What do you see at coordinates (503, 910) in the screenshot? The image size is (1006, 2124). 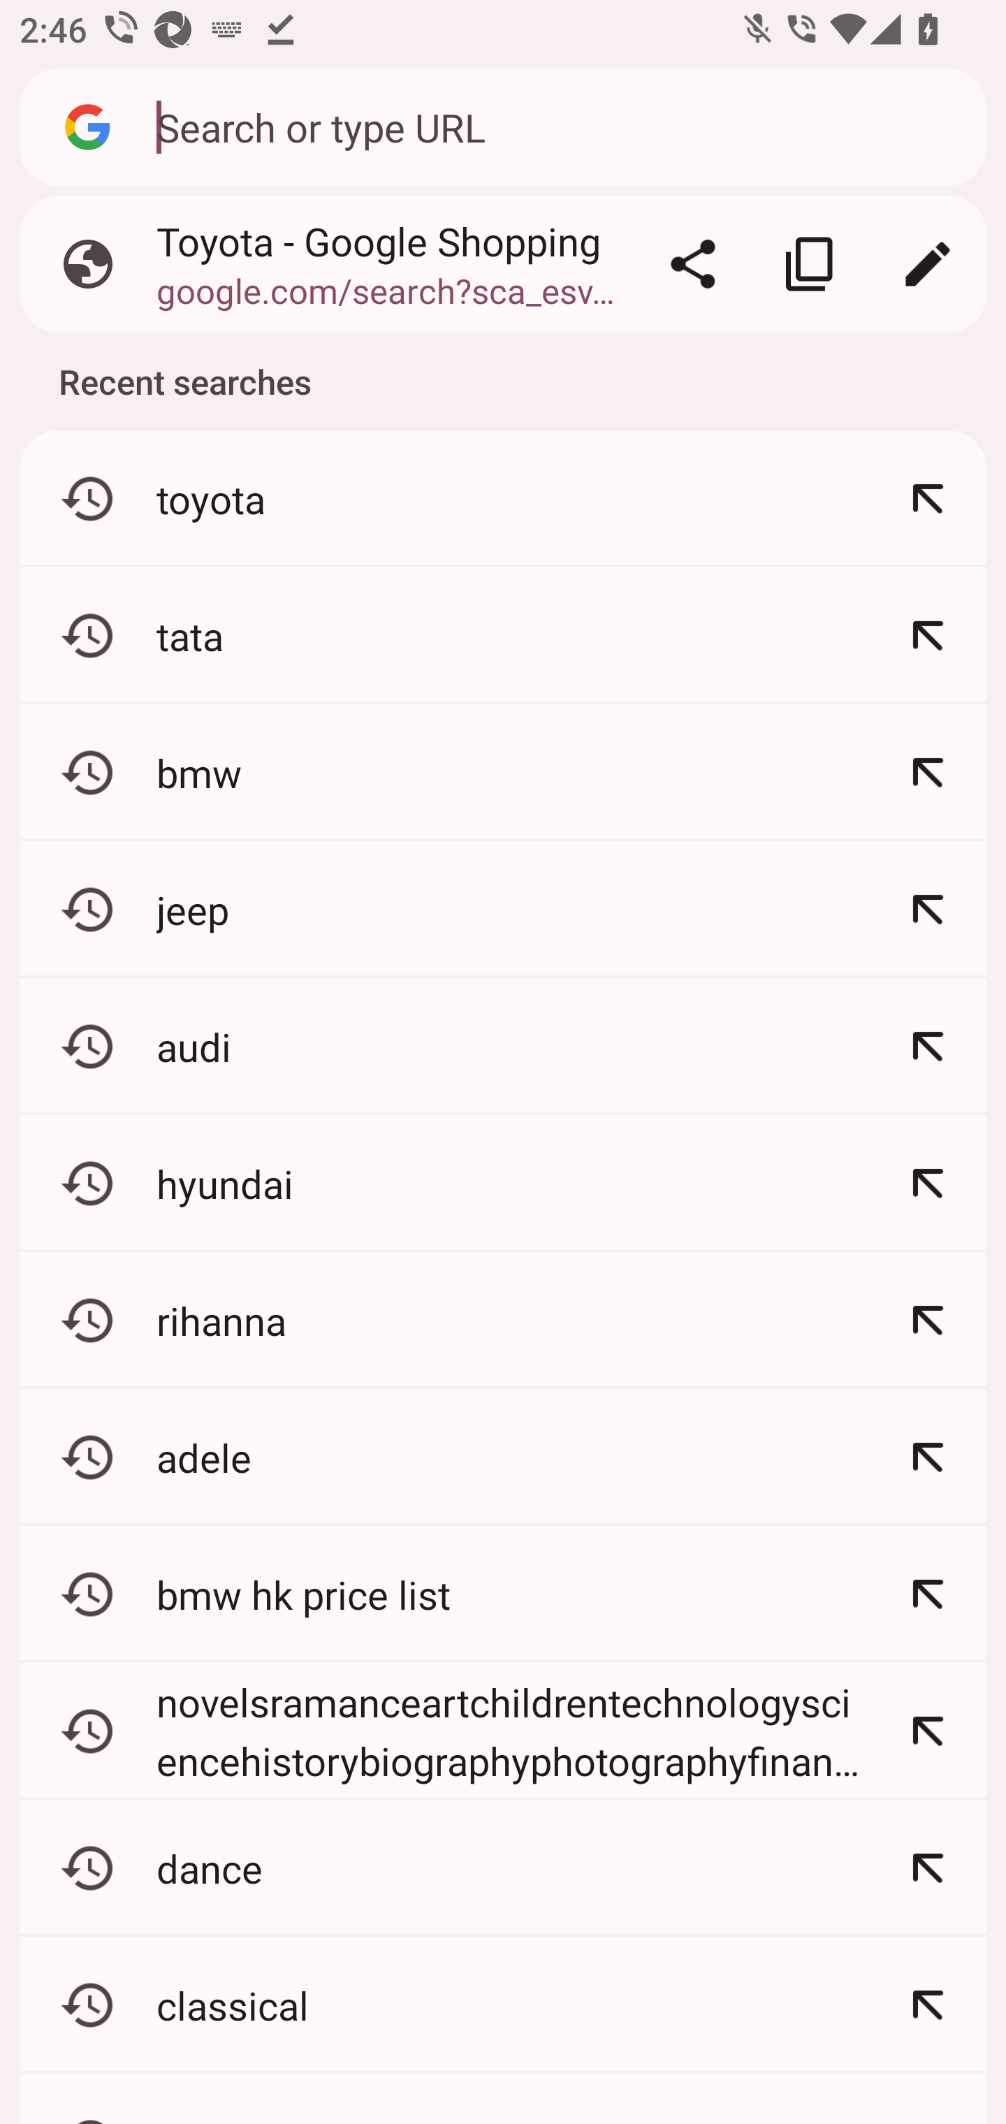 I see `jeep Refine: jeep` at bounding box center [503, 910].